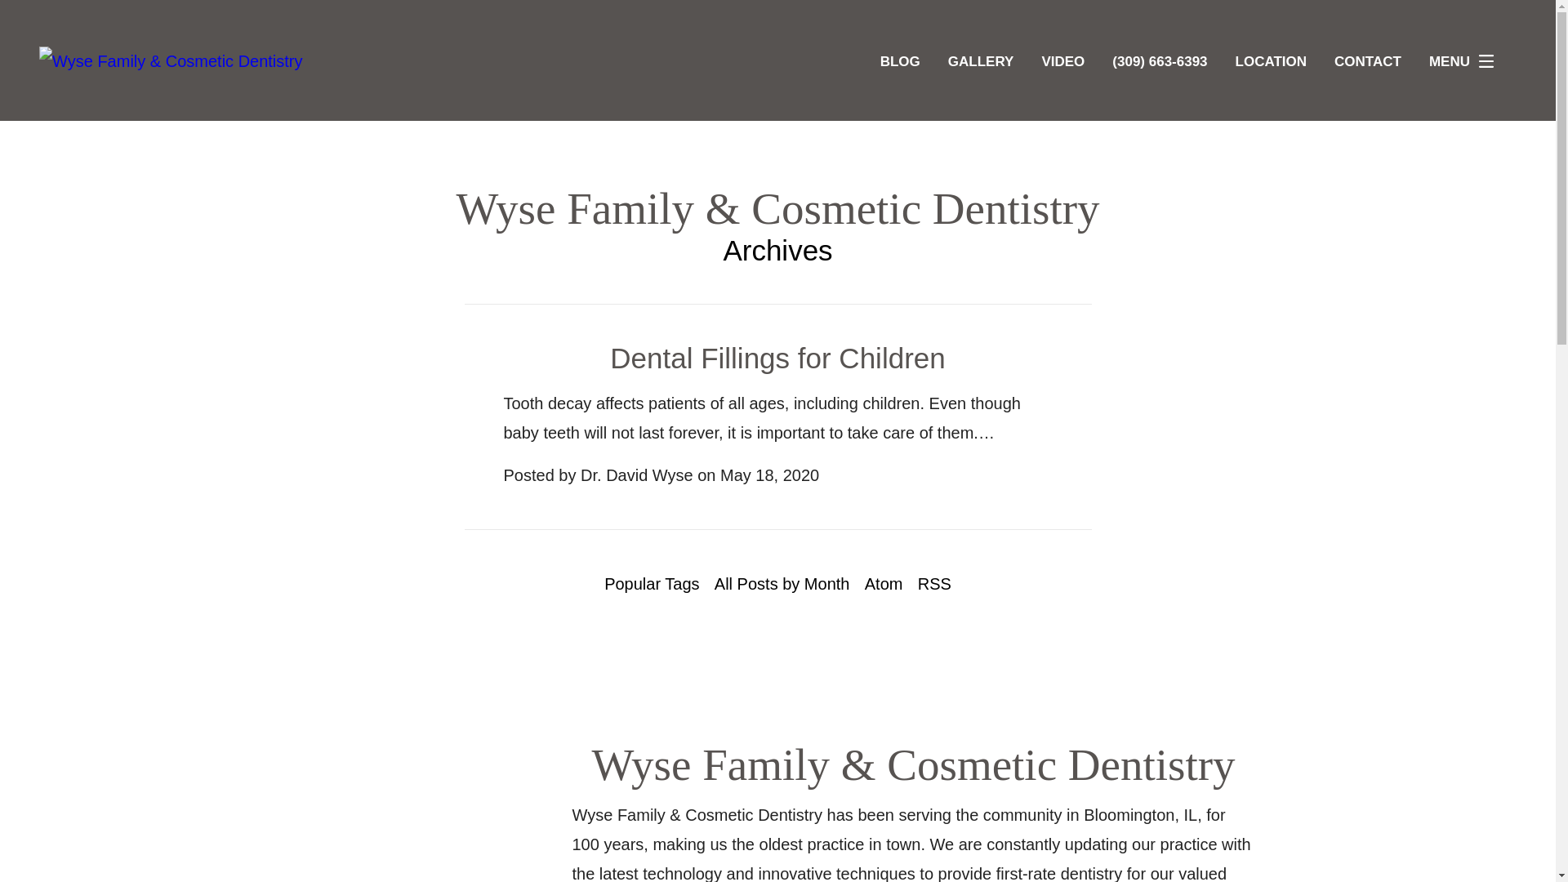 This screenshot has height=882, width=1568. I want to click on All Posts by Month, so click(782, 583).